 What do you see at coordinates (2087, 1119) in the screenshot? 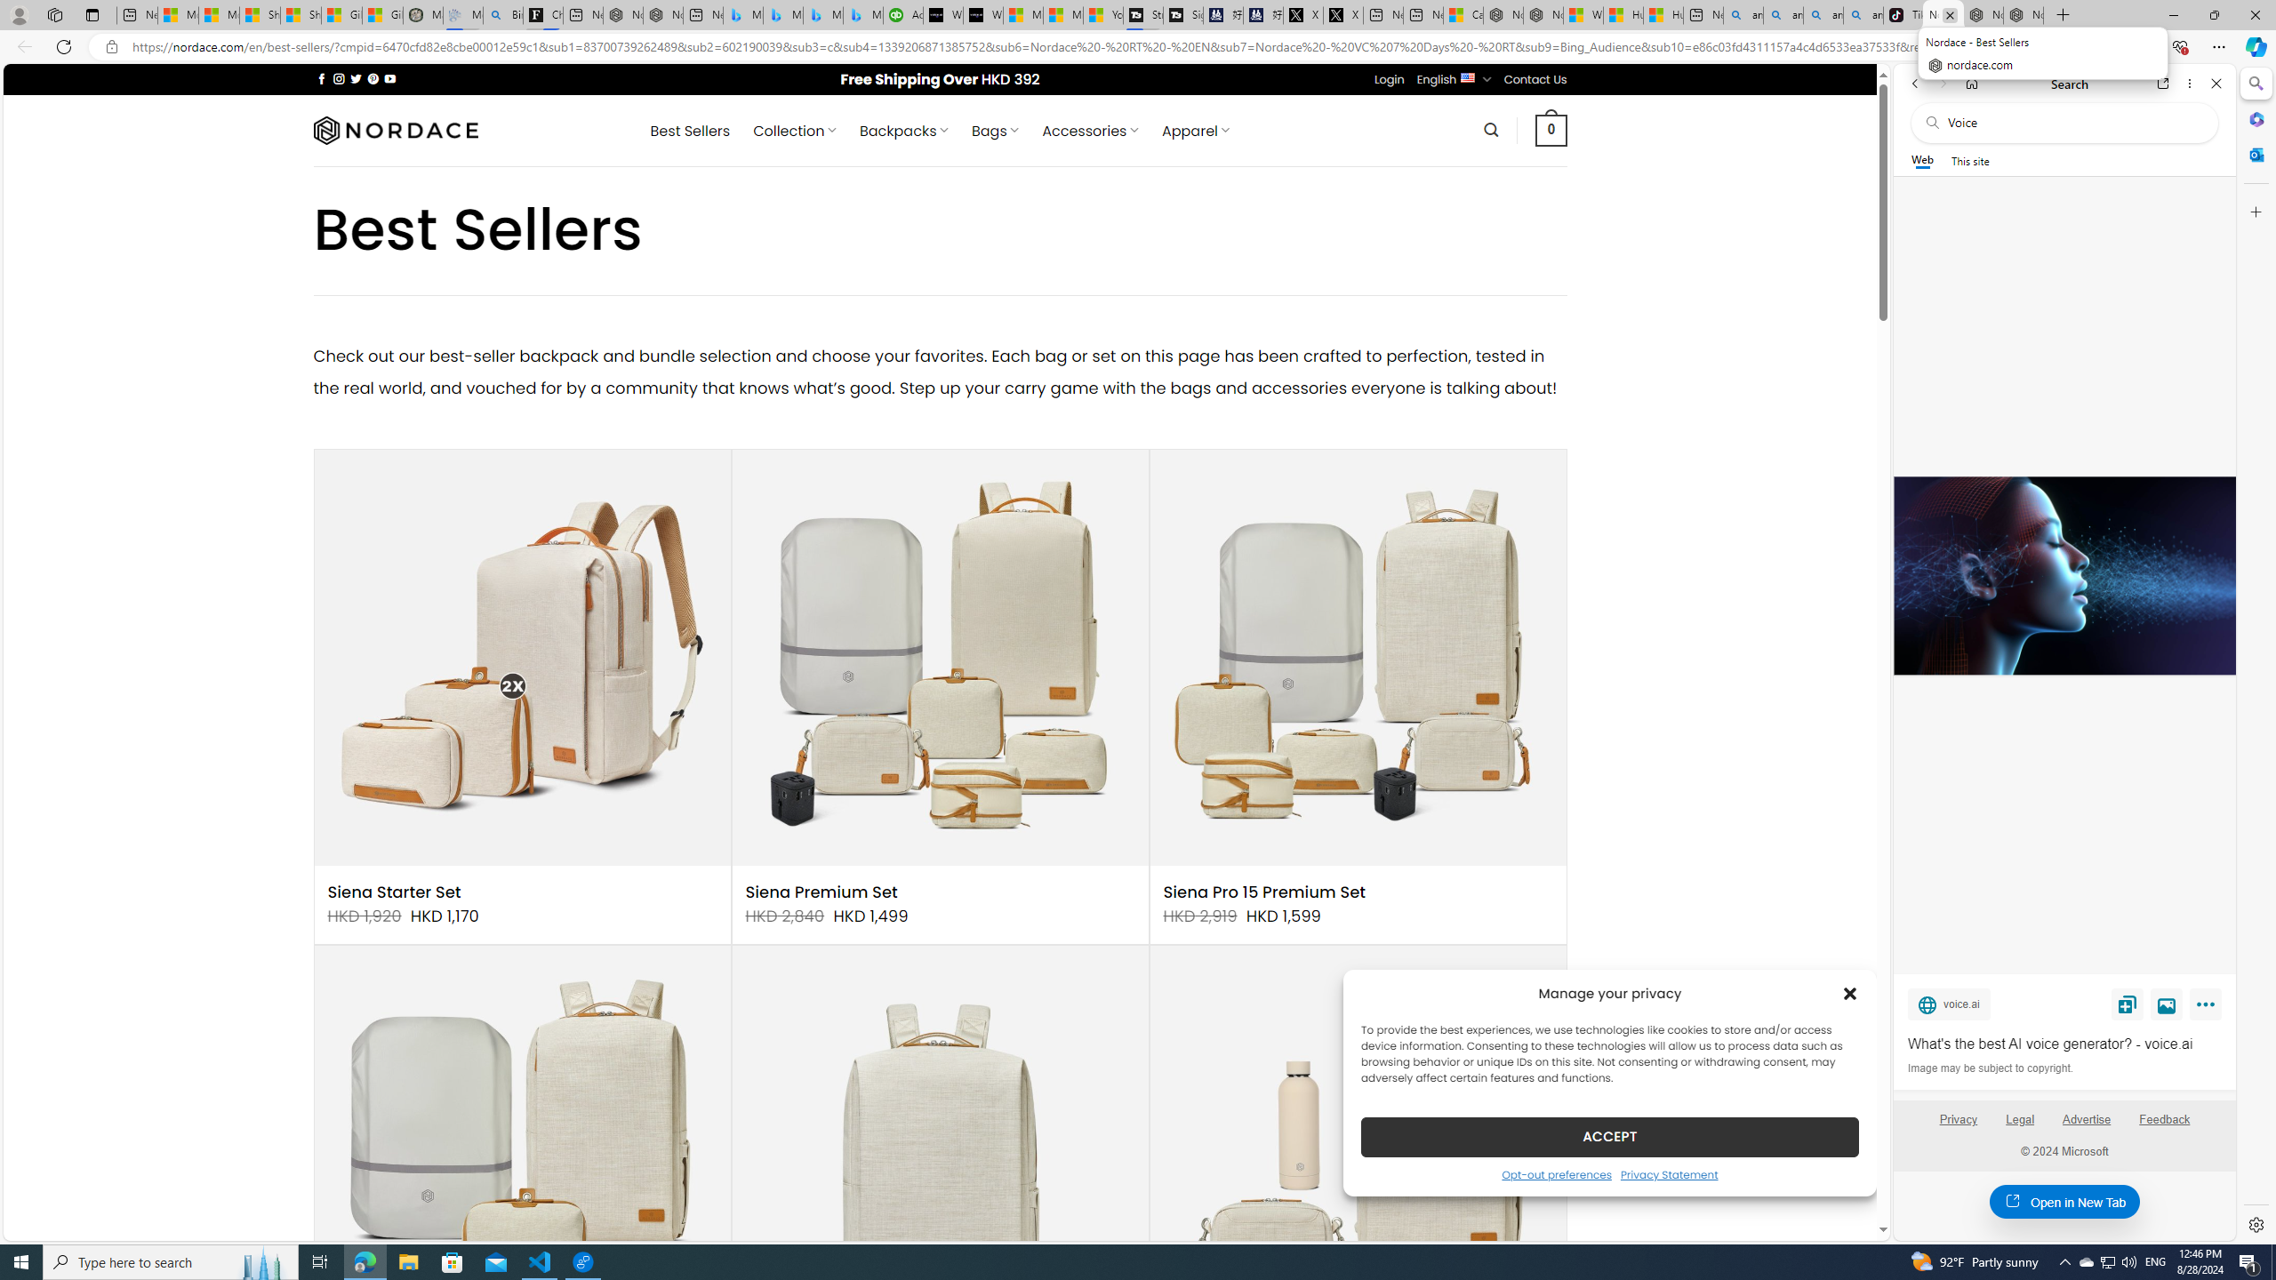
I see `Advertise` at bounding box center [2087, 1119].